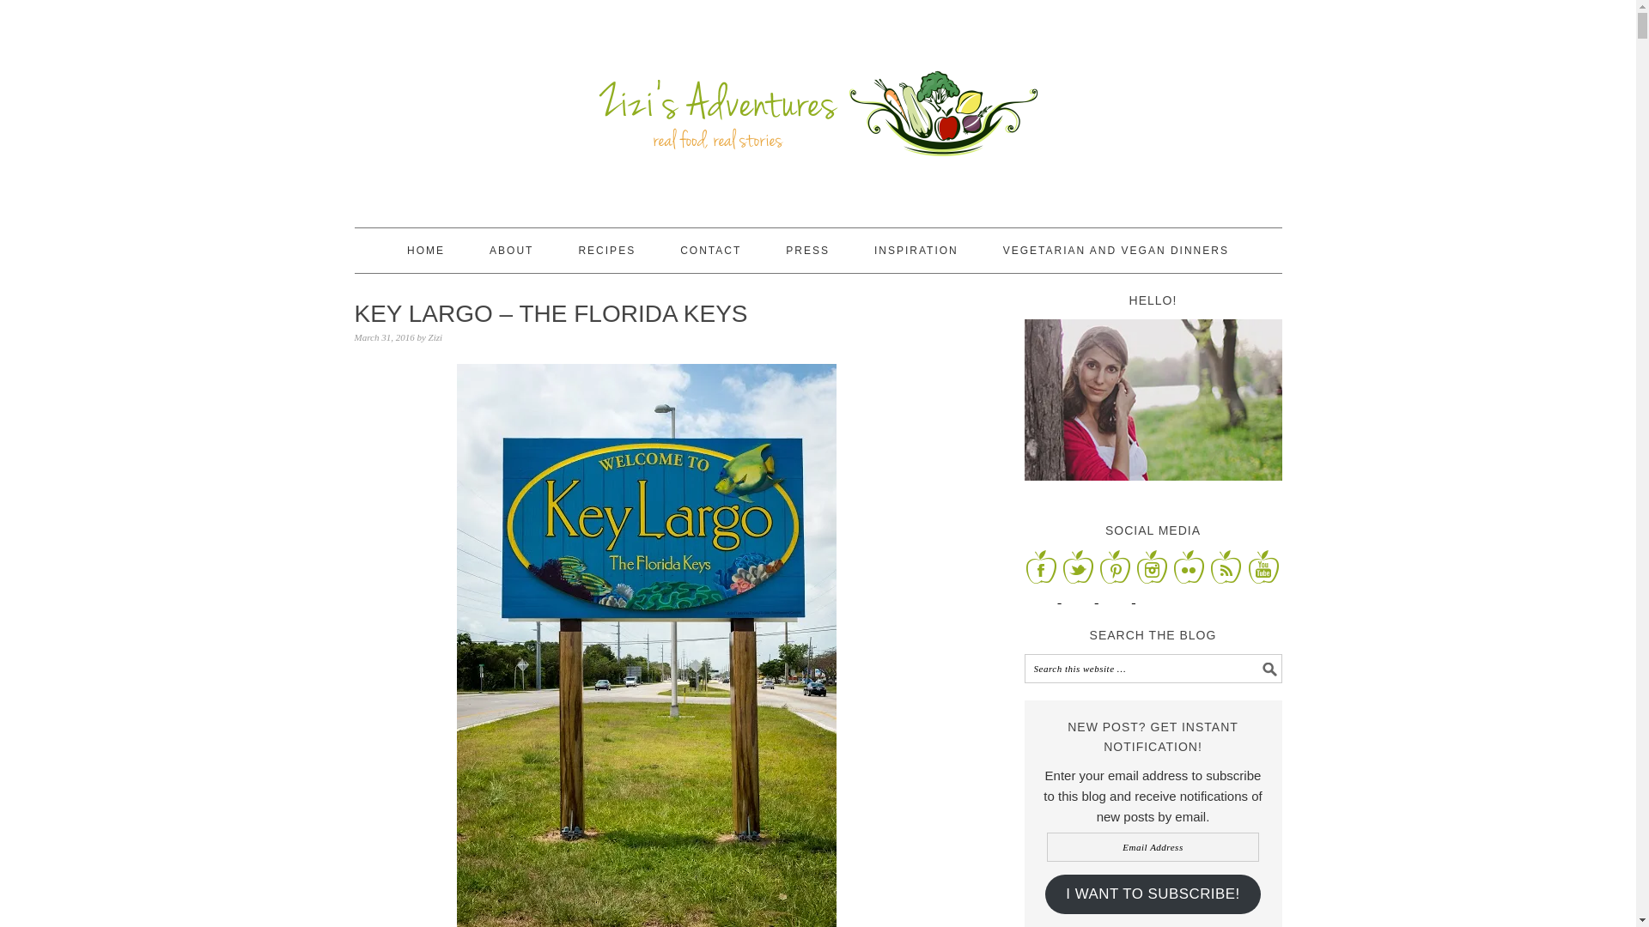 This screenshot has height=927, width=1649. I want to click on HOME, so click(426, 250).